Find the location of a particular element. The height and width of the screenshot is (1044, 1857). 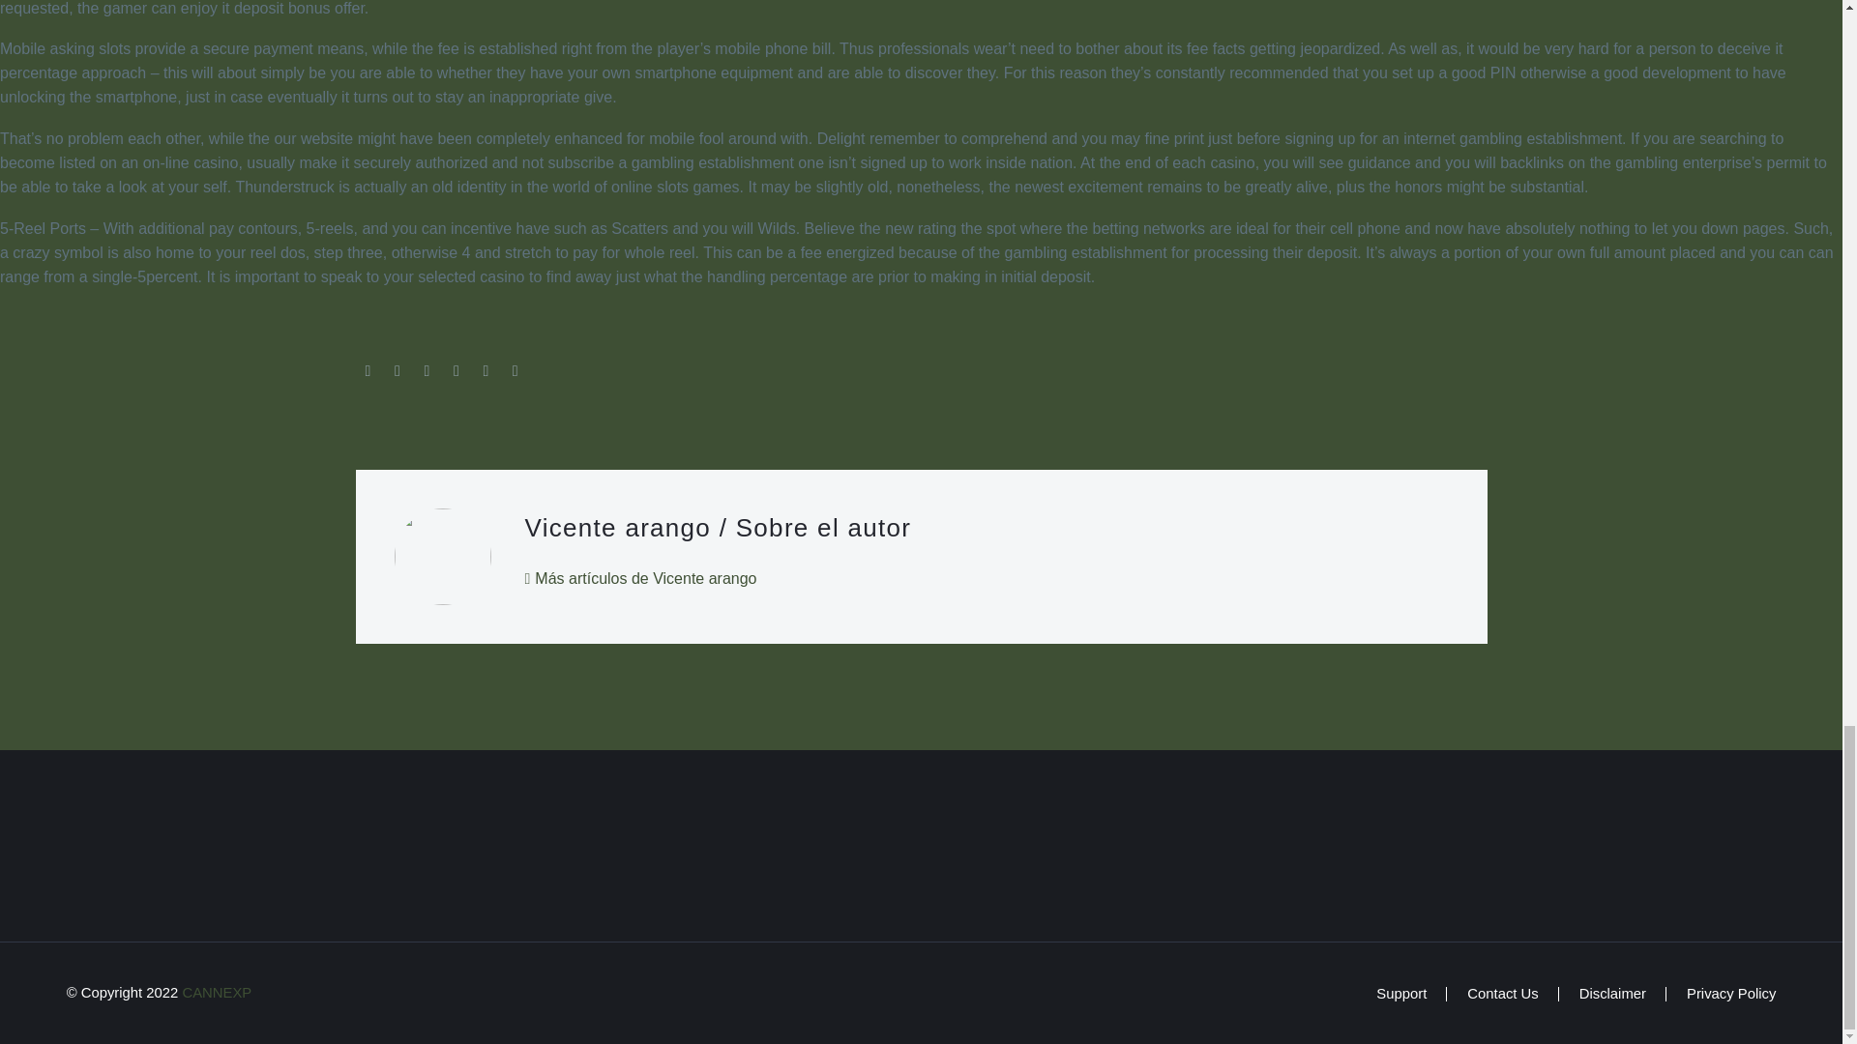

Pinterest is located at coordinates (427, 371).